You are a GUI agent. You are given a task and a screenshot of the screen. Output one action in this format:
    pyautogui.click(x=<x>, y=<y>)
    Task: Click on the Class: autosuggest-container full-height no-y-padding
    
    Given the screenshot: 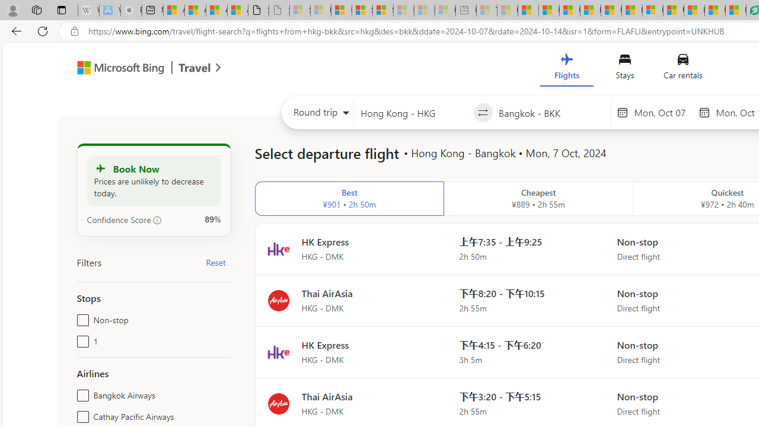 What is the action you would take?
    pyautogui.click(x=551, y=113)
    